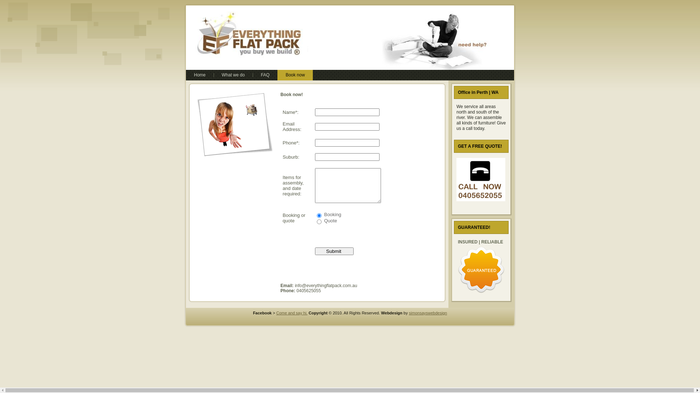 The width and height of the screenshot is (700, 393). What do you see at coordinates (200, 75) in the screenshot?
I see `Home` at bounding box center [200, 75].